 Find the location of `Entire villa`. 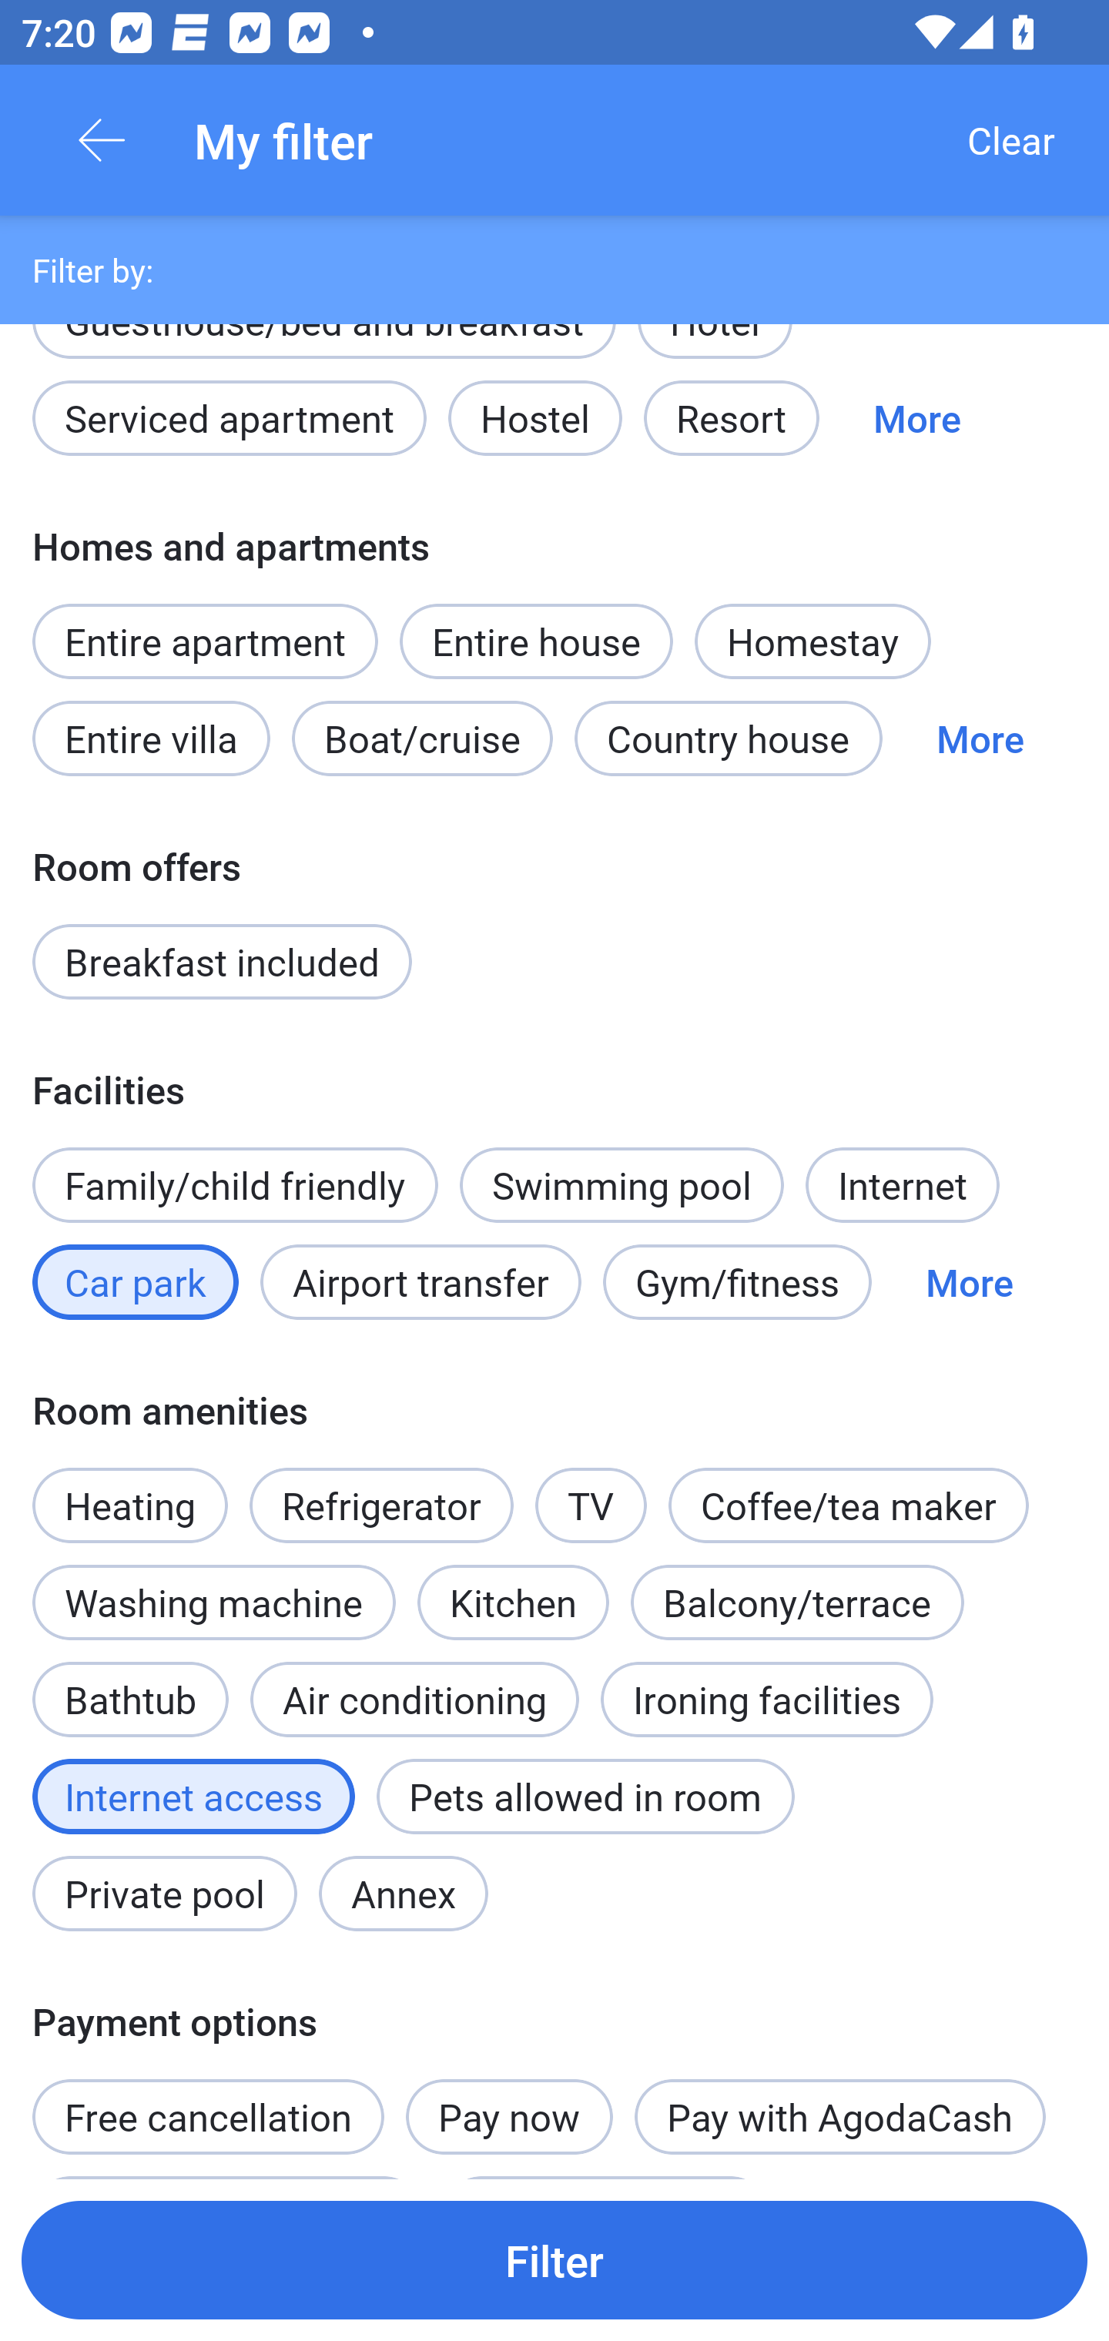

Entire villa is located at coordinates (151, 738).